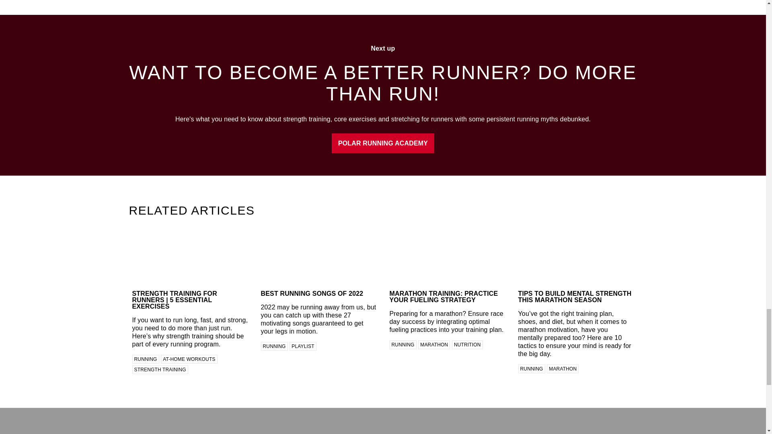  I want to click on STRENGTH TRAINING, so click(160, 370).